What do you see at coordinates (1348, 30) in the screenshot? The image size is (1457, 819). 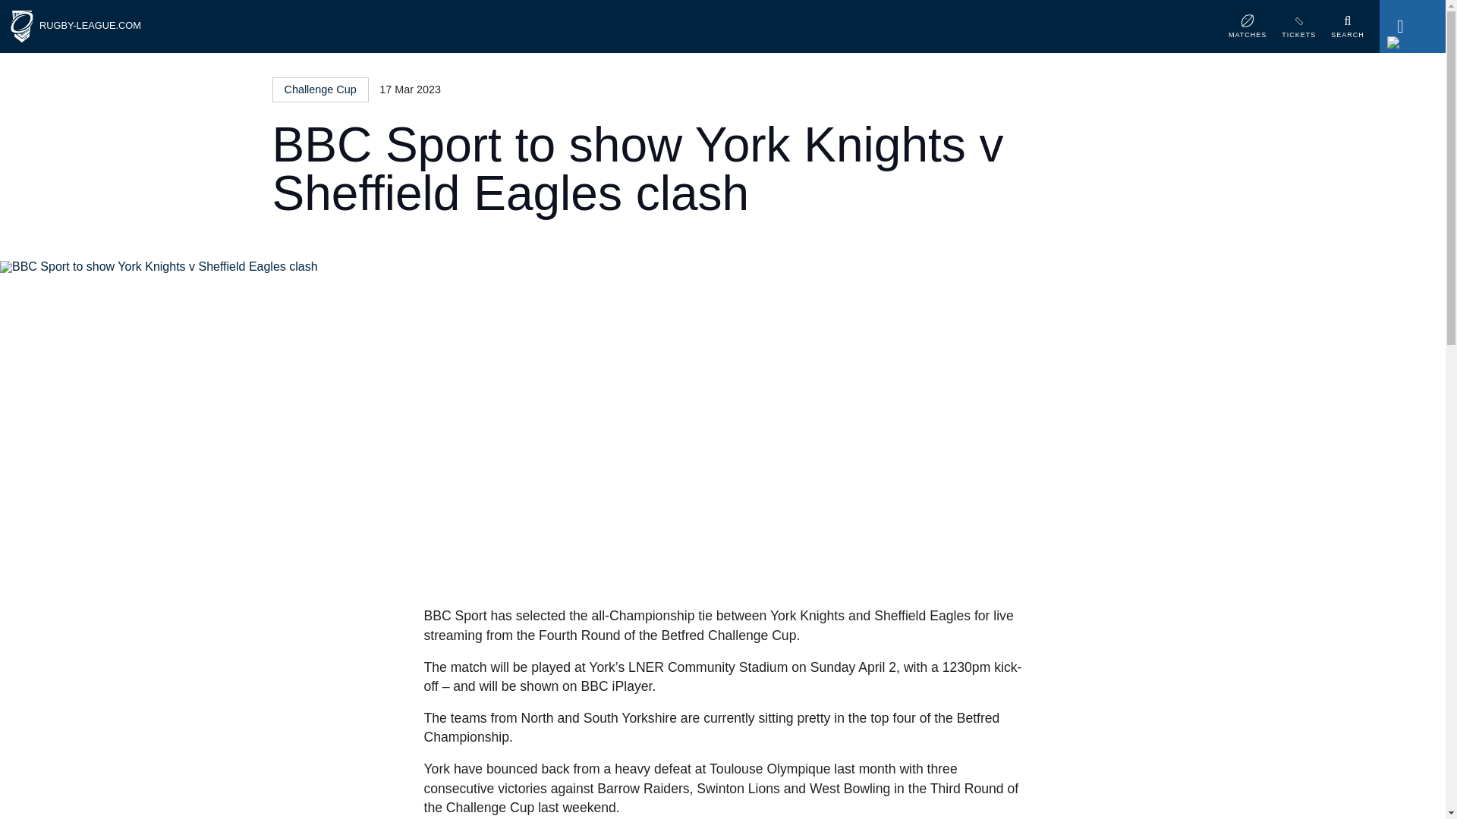 I see `SEARCH` at bounding box center [1348, 30].